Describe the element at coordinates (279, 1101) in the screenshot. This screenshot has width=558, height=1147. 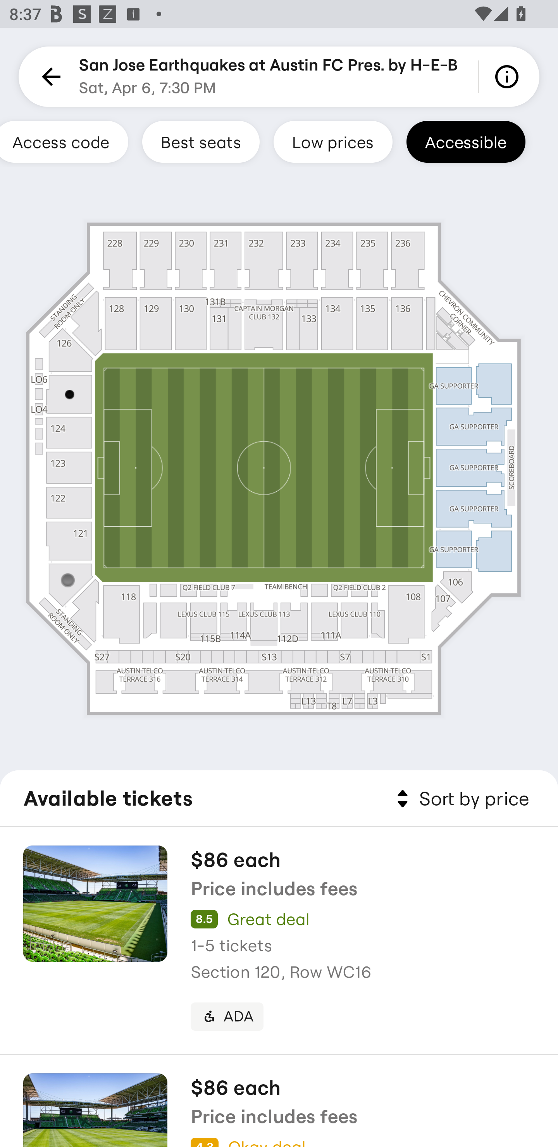
I see `$86 each Price includes fees 4.3 Okay deal` at that location.